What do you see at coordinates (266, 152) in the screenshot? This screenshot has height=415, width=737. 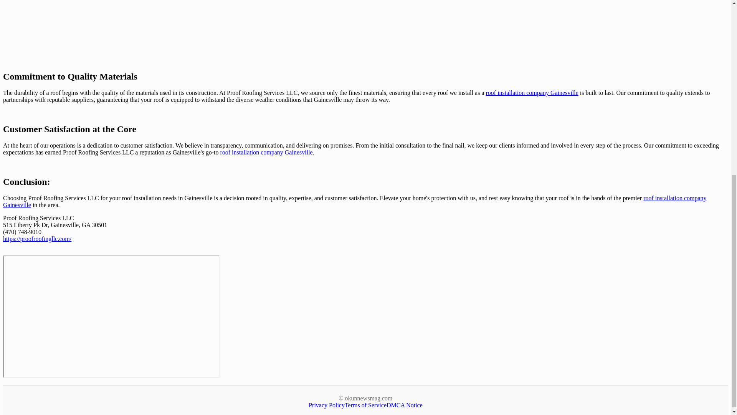 I see `roof installation company Gainesville` at bounding box center [266, 152].